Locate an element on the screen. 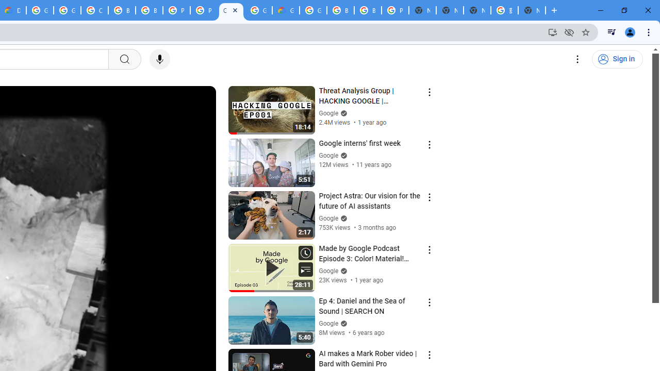  Google Cloud Platform is located at coordinates (313, 10).